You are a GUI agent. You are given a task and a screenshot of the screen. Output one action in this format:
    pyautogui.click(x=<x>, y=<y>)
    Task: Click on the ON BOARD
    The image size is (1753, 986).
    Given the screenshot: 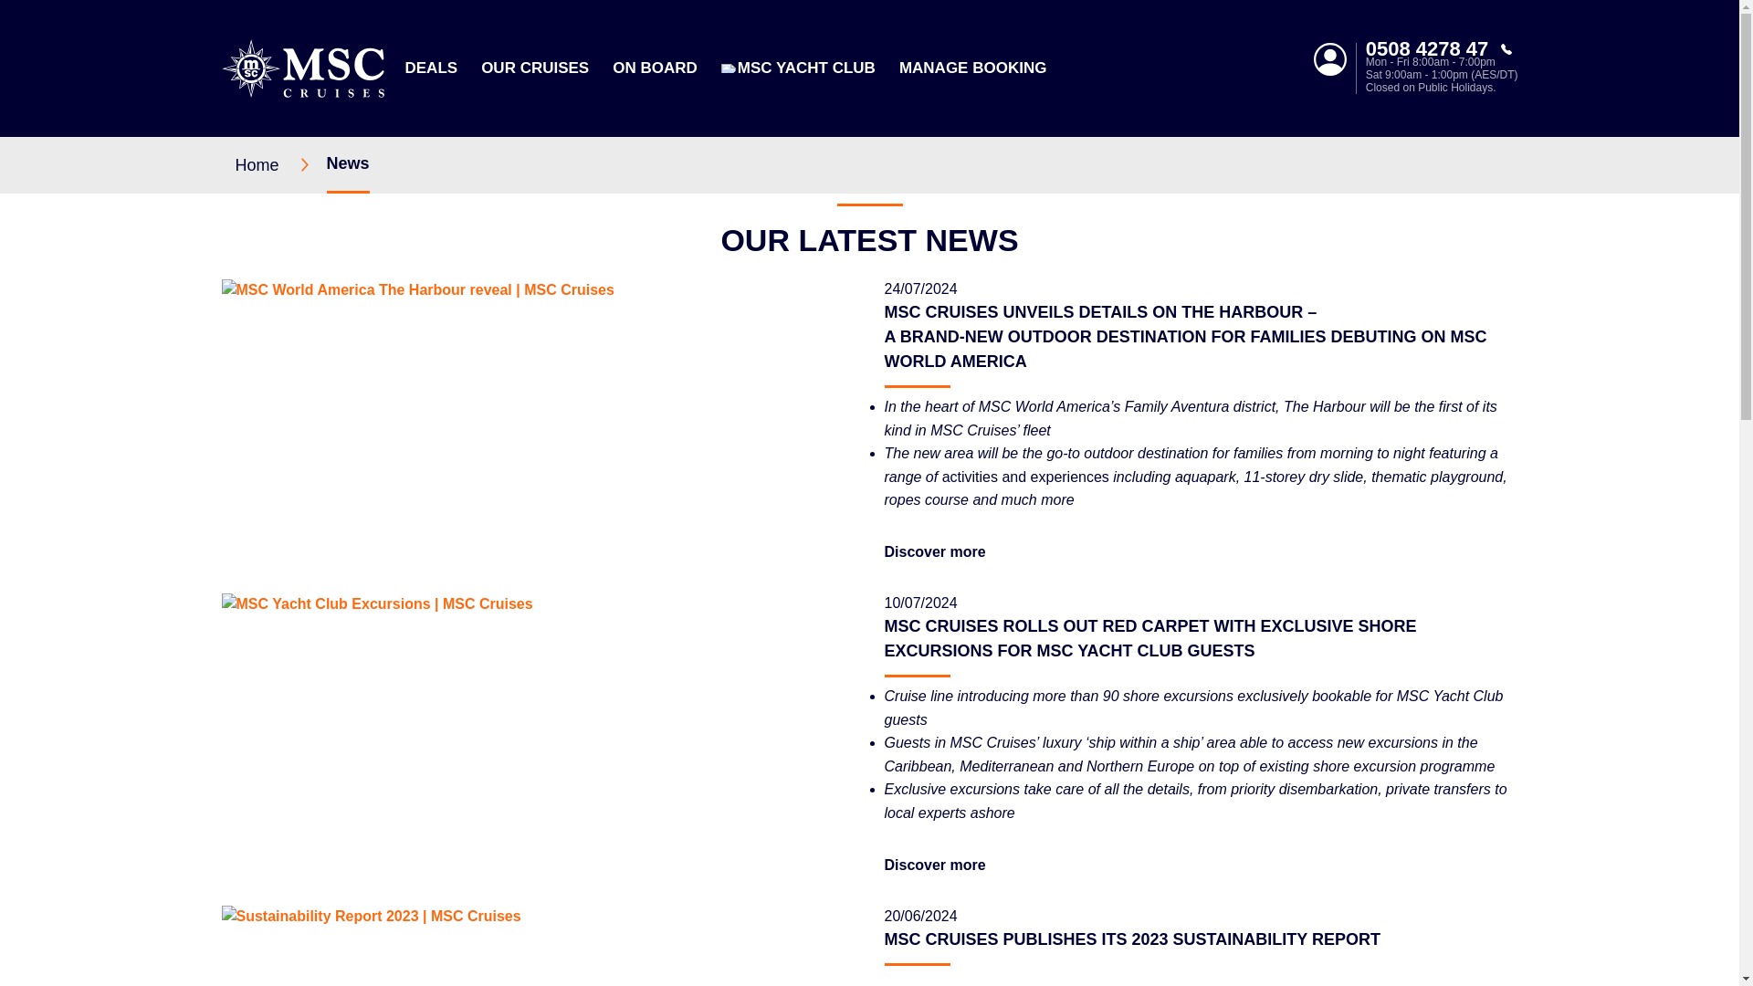 What is the action you would take?
    pyautogui.click(x=655, y=68)
    